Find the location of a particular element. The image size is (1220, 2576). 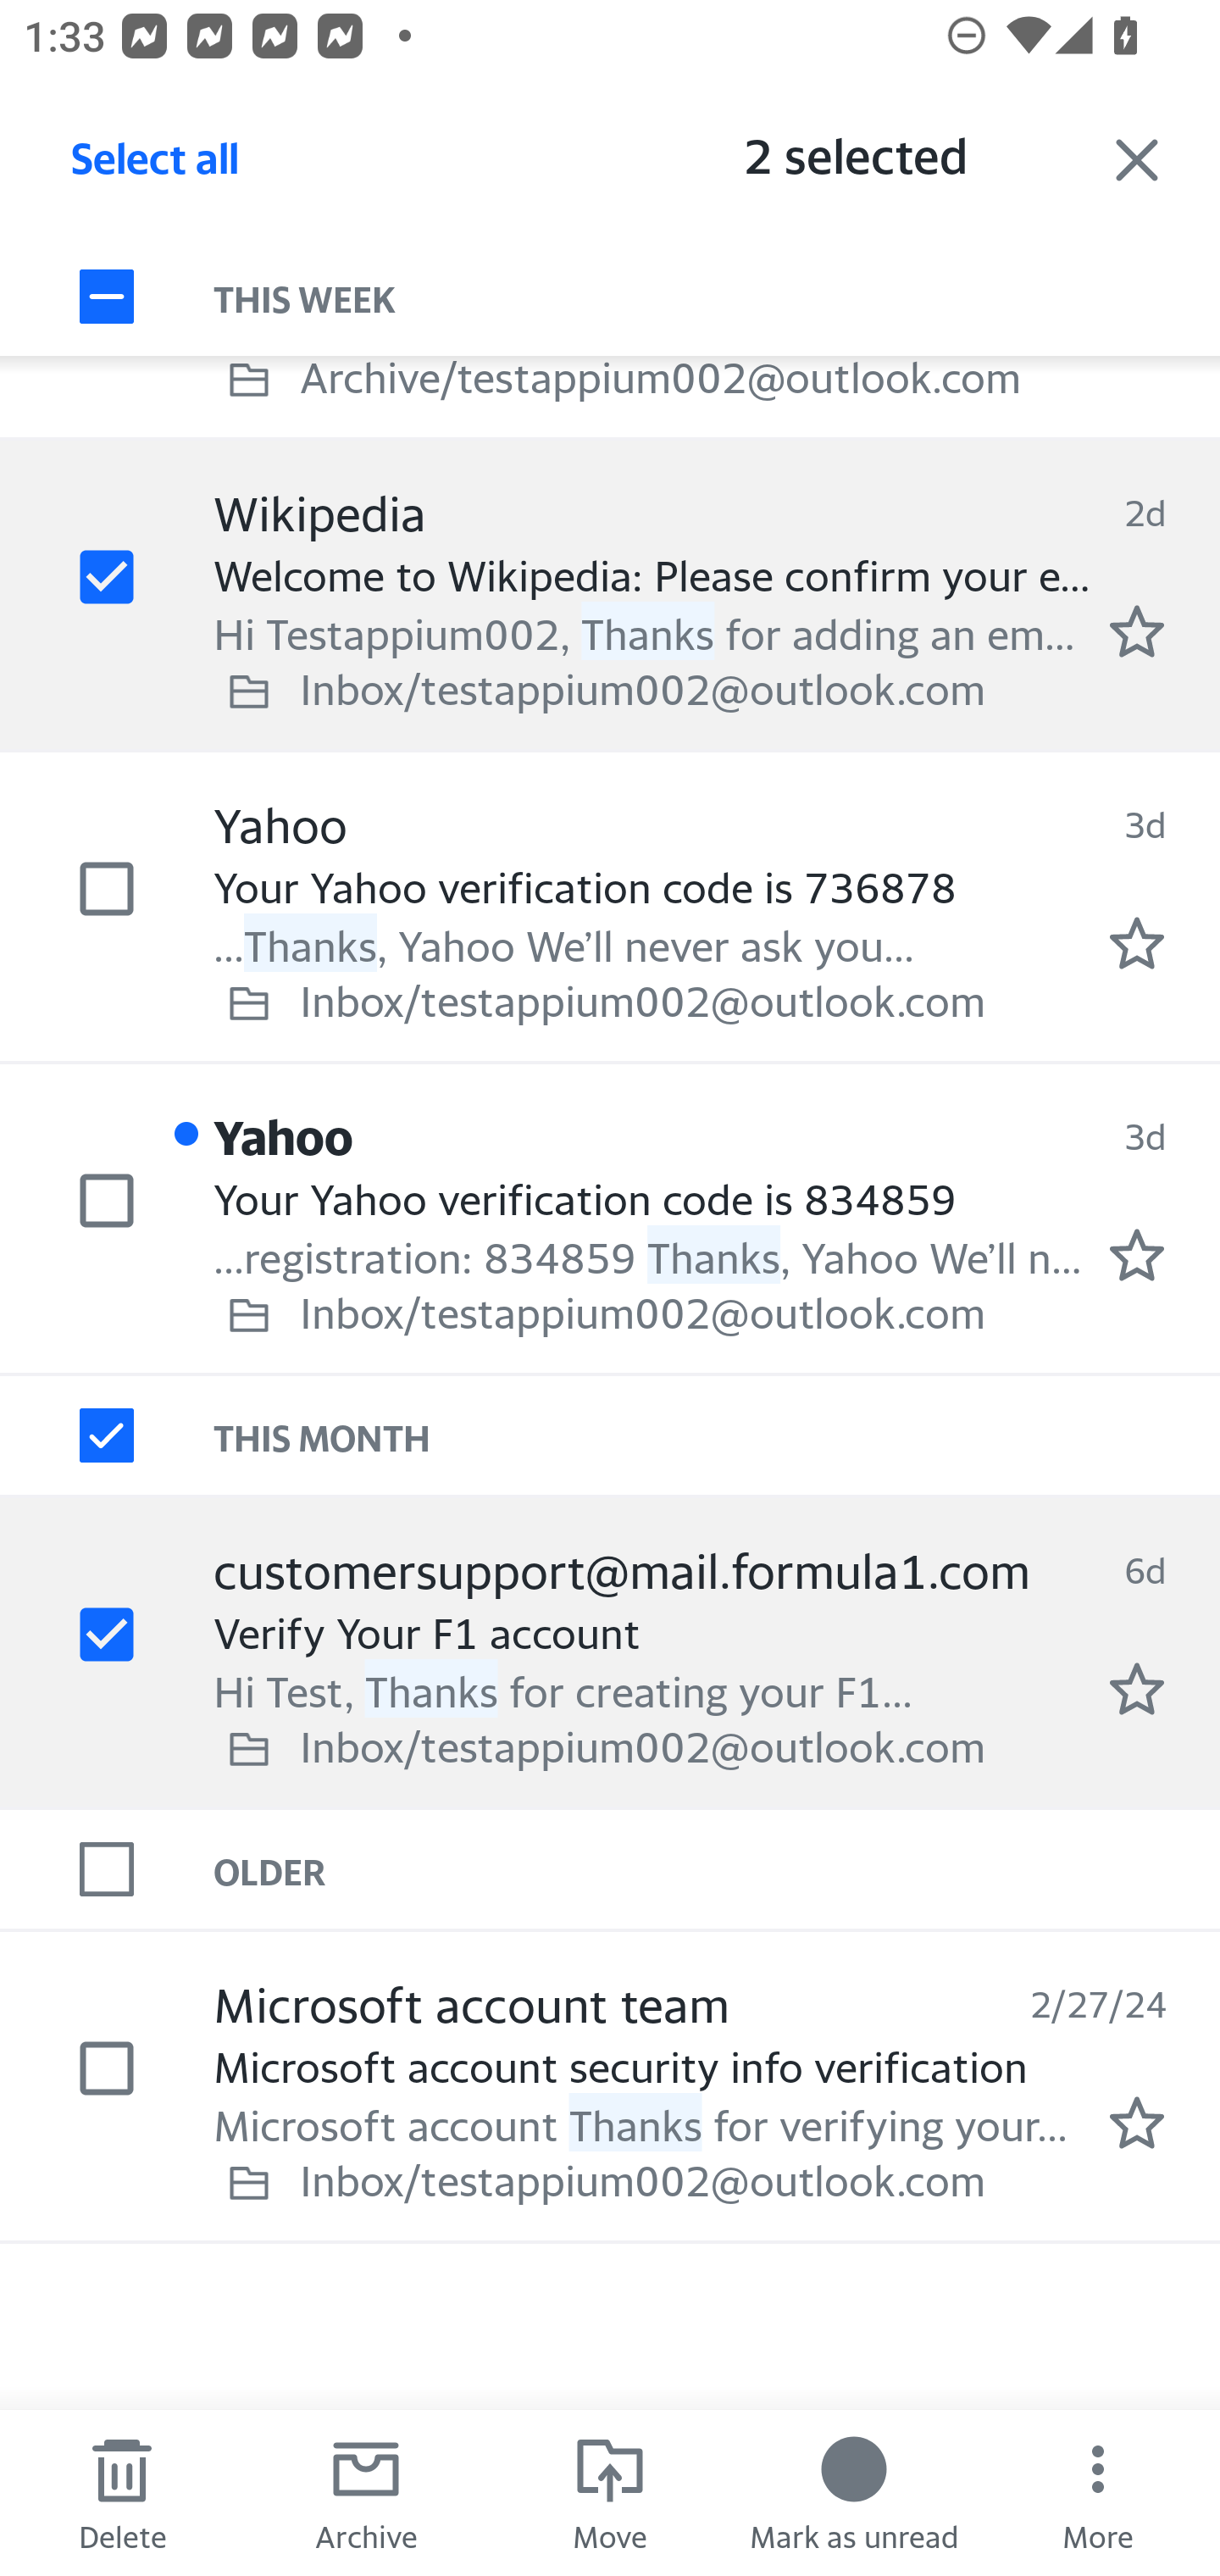

Mark as starred. is located at coordinates (1137, 1688).